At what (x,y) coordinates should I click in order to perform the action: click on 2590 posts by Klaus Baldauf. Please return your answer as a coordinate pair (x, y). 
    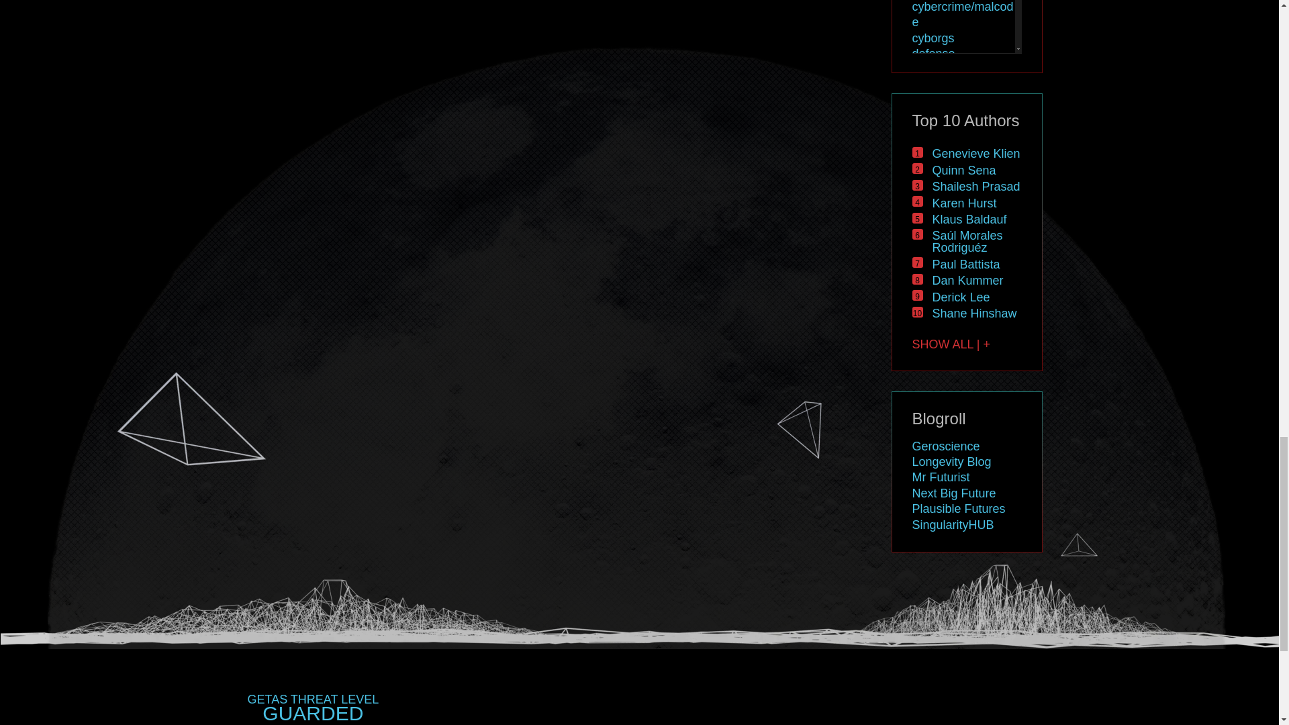
    Looking at the image, I should click on (969, 219).